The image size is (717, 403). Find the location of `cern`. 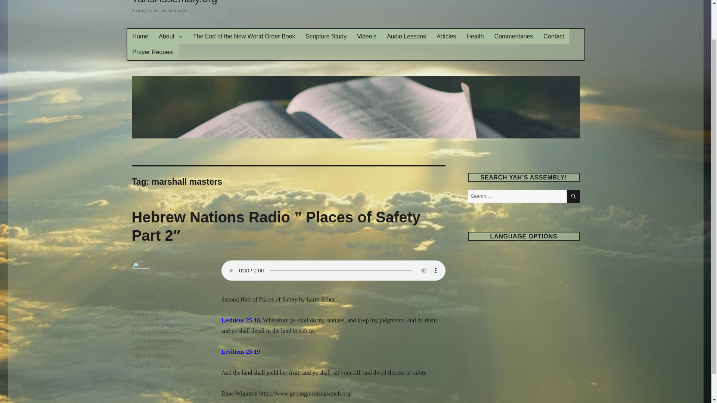

cern is located at coordinates (136, 325).